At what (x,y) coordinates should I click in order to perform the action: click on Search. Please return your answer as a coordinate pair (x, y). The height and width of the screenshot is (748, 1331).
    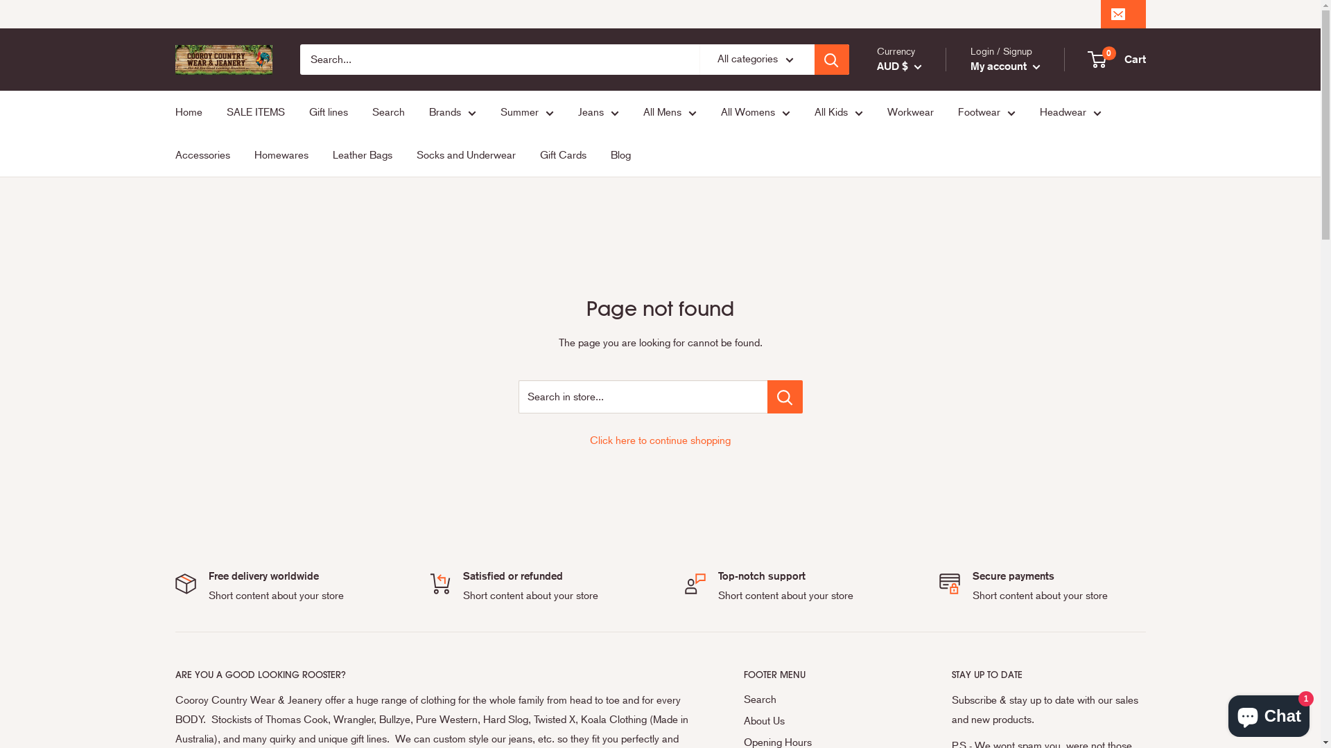
    Looking at the image, I should click on (823, 700).